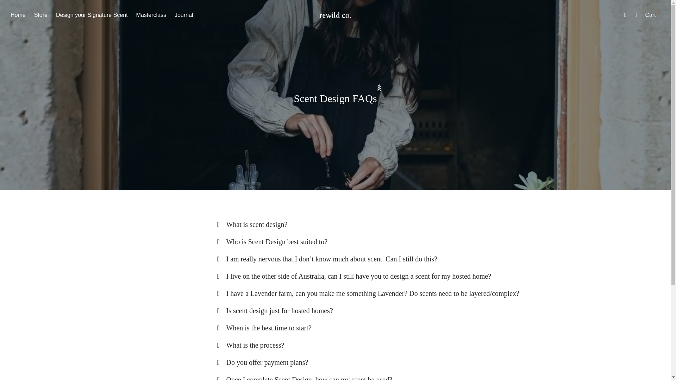 The height and width of the screenshot is (380, 676). What do you see at coordinates (653, 15) in the screenshot?
I see `Cart 0` at bounding box center [653, 15].